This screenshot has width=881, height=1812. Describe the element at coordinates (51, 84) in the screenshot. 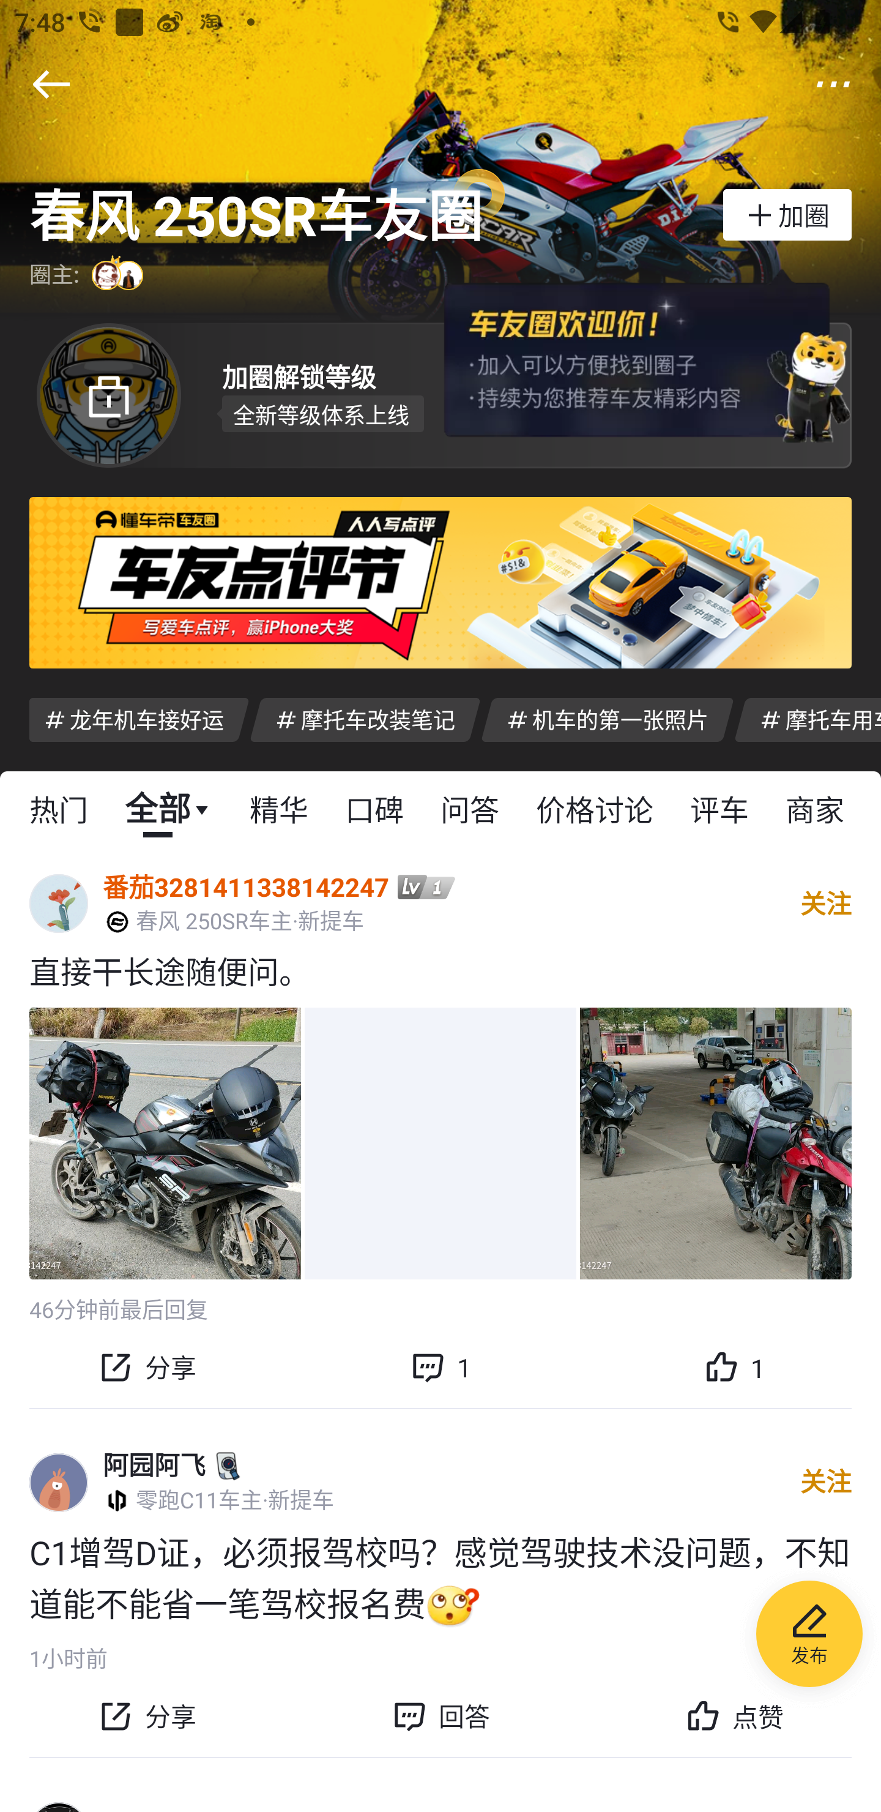

I see `` at that location.